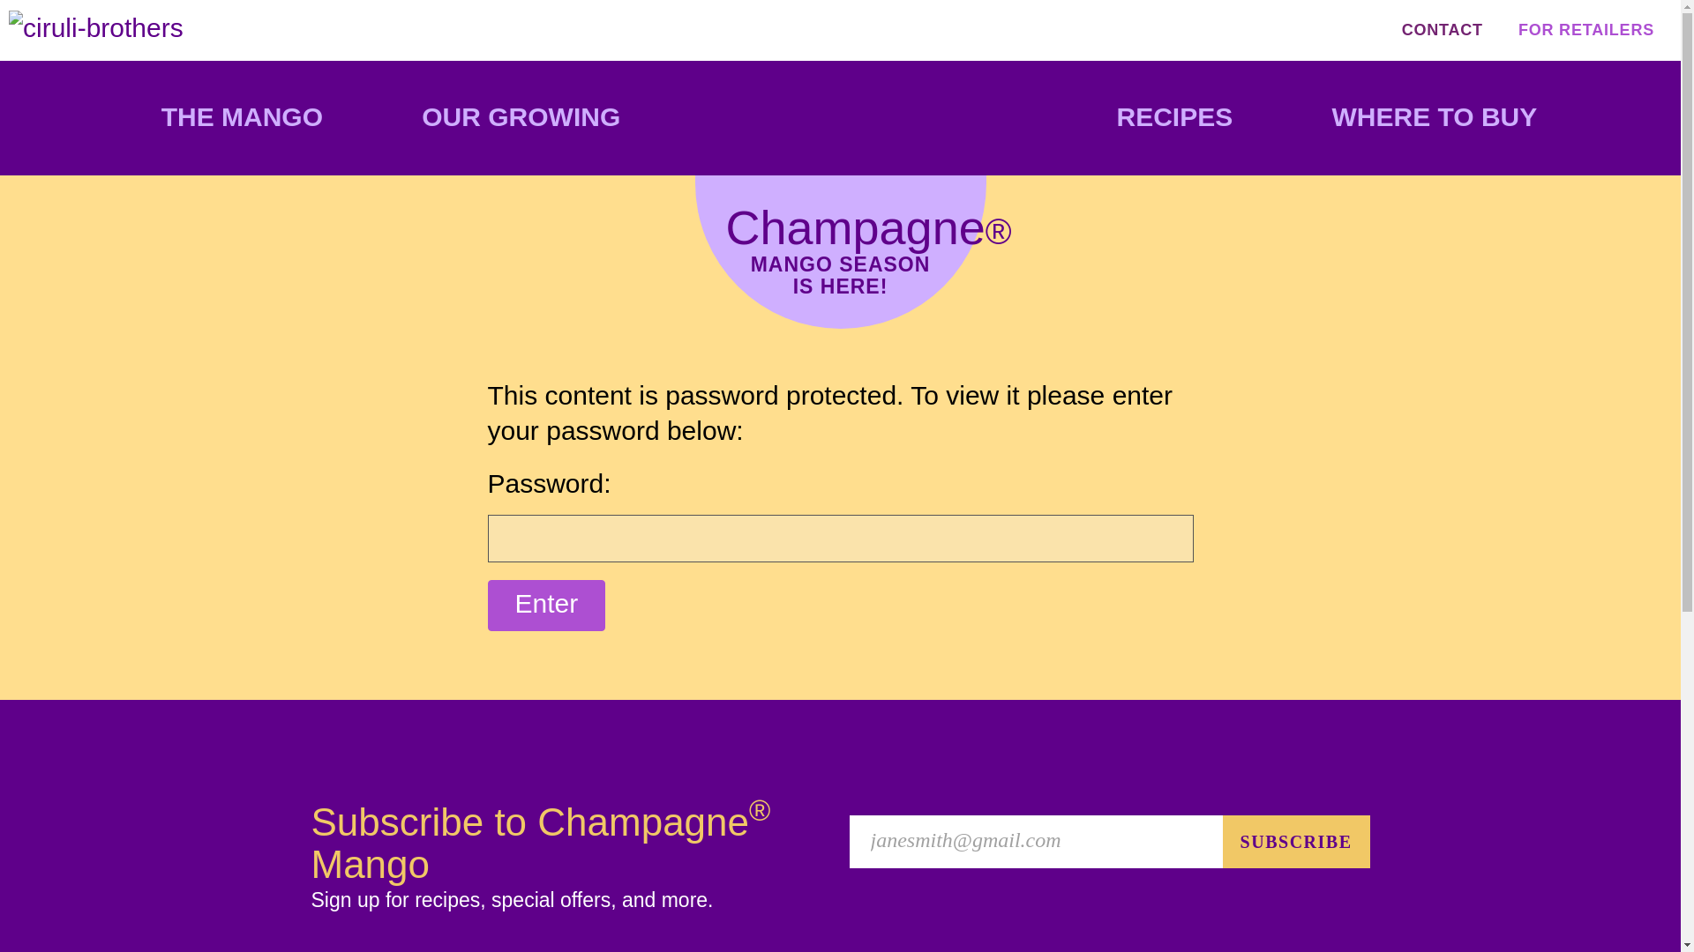 The width and height of the screenshot is (1694, 952). I want to click on CONTACT, so click(1442, 30).